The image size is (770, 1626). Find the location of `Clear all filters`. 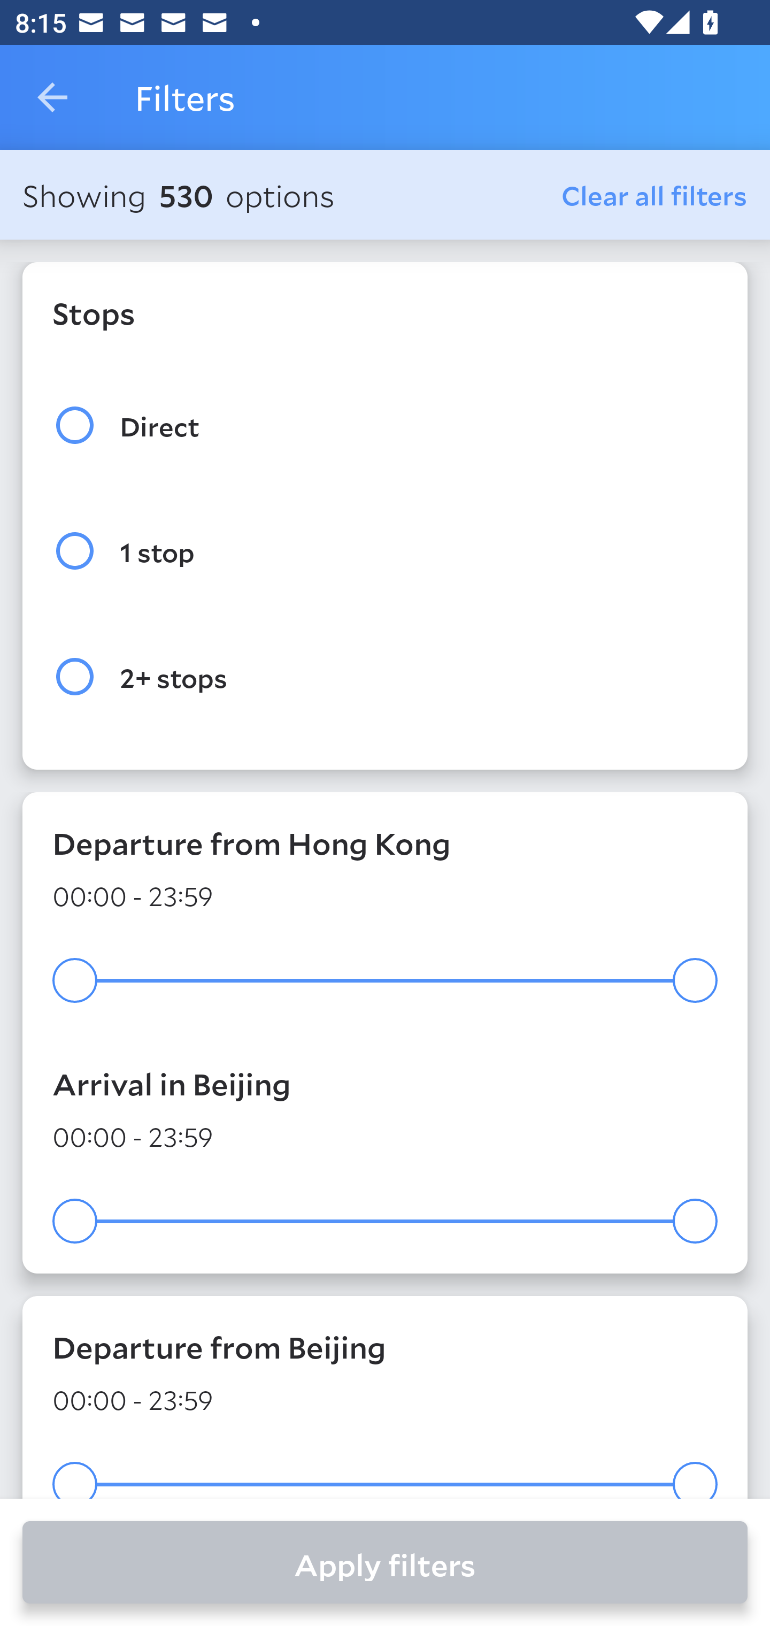

Clear all filters is located at coordinates (654, 195).